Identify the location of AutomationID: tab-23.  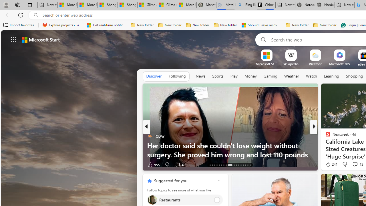
(236, 165).